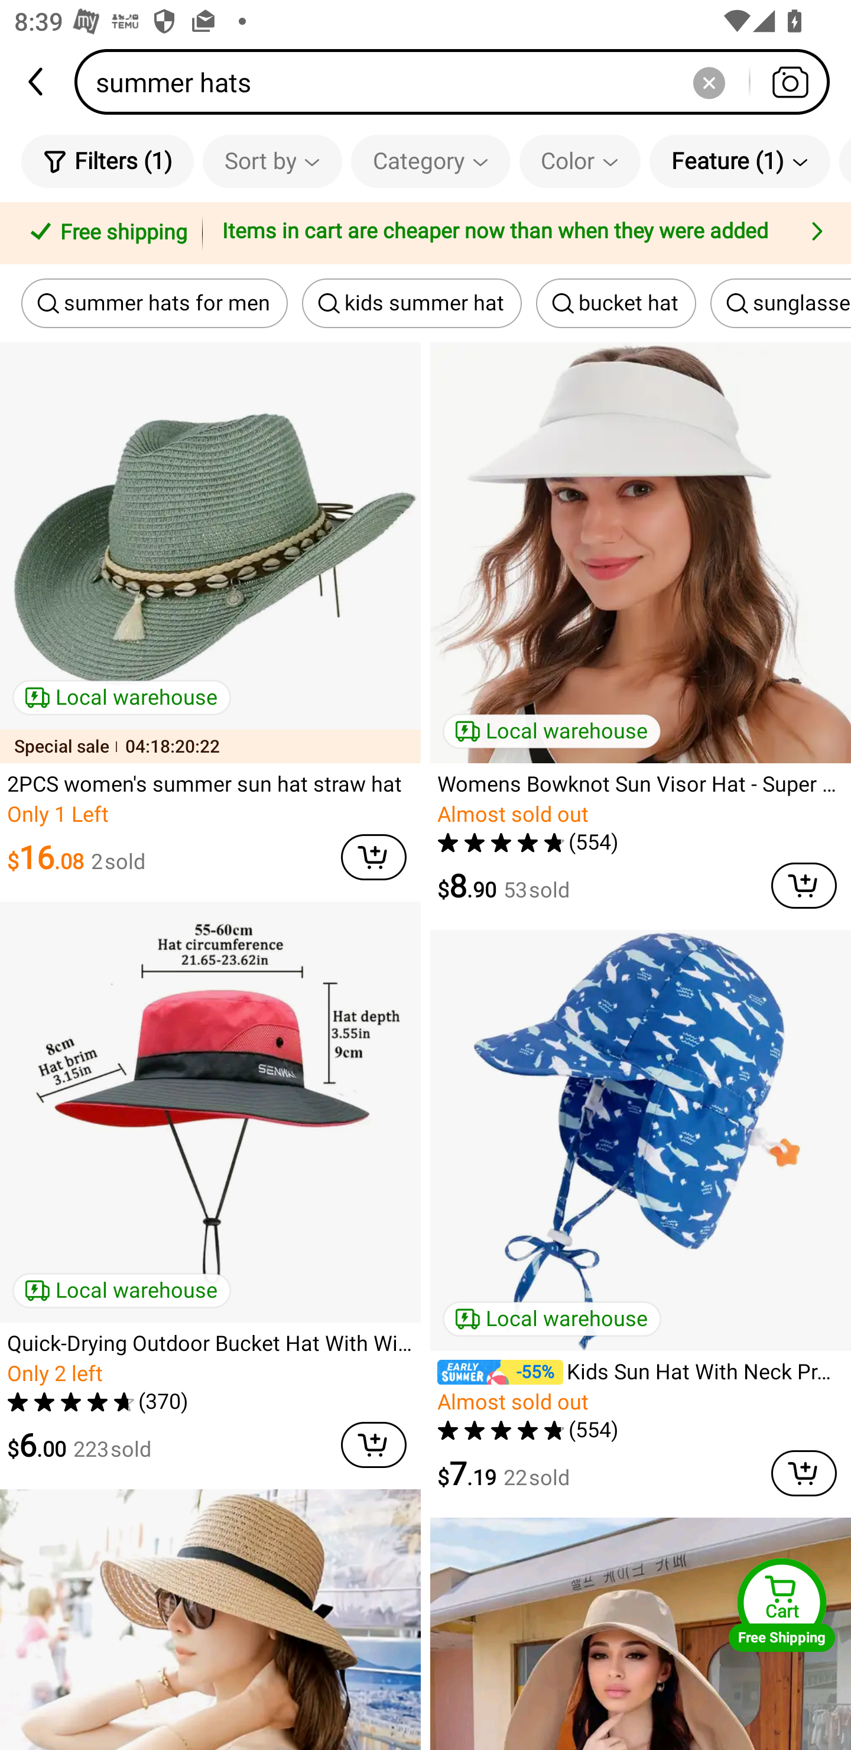 This screenshot has height=1750, width=851. I want to click on Feature (1), so click(740, 161).